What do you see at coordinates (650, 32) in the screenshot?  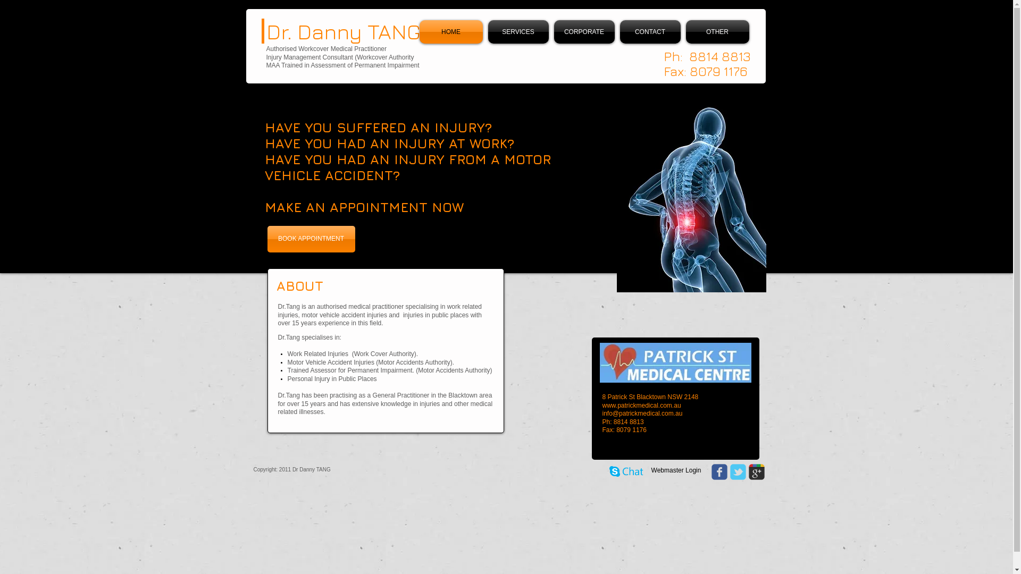 I see `CONTACT` at bounding box center [650, 32].